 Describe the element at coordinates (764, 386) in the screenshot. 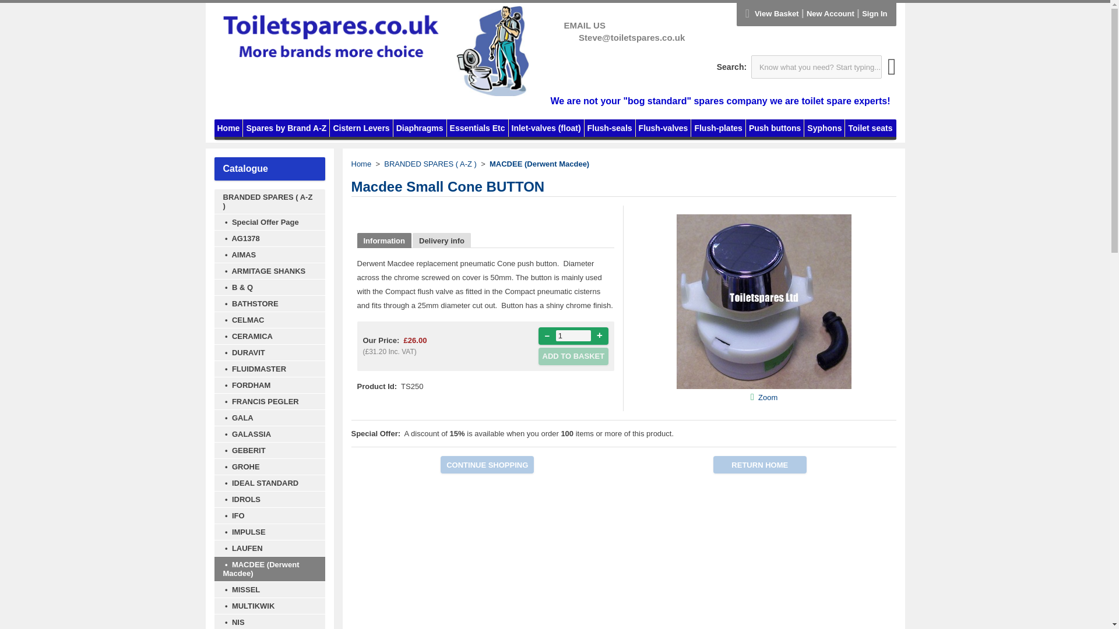

I see `Macdee Small Cone BUTTON` at that location.